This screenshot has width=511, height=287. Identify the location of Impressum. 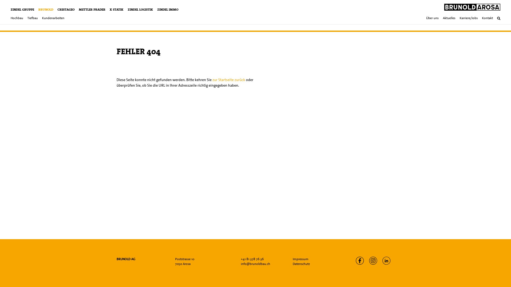
(301, 259).